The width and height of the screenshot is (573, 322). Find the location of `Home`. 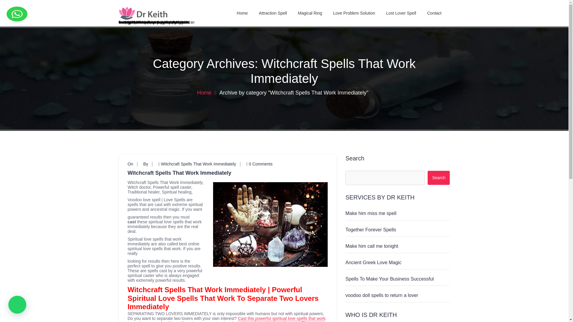

Home is located at coordinates (242, 13).